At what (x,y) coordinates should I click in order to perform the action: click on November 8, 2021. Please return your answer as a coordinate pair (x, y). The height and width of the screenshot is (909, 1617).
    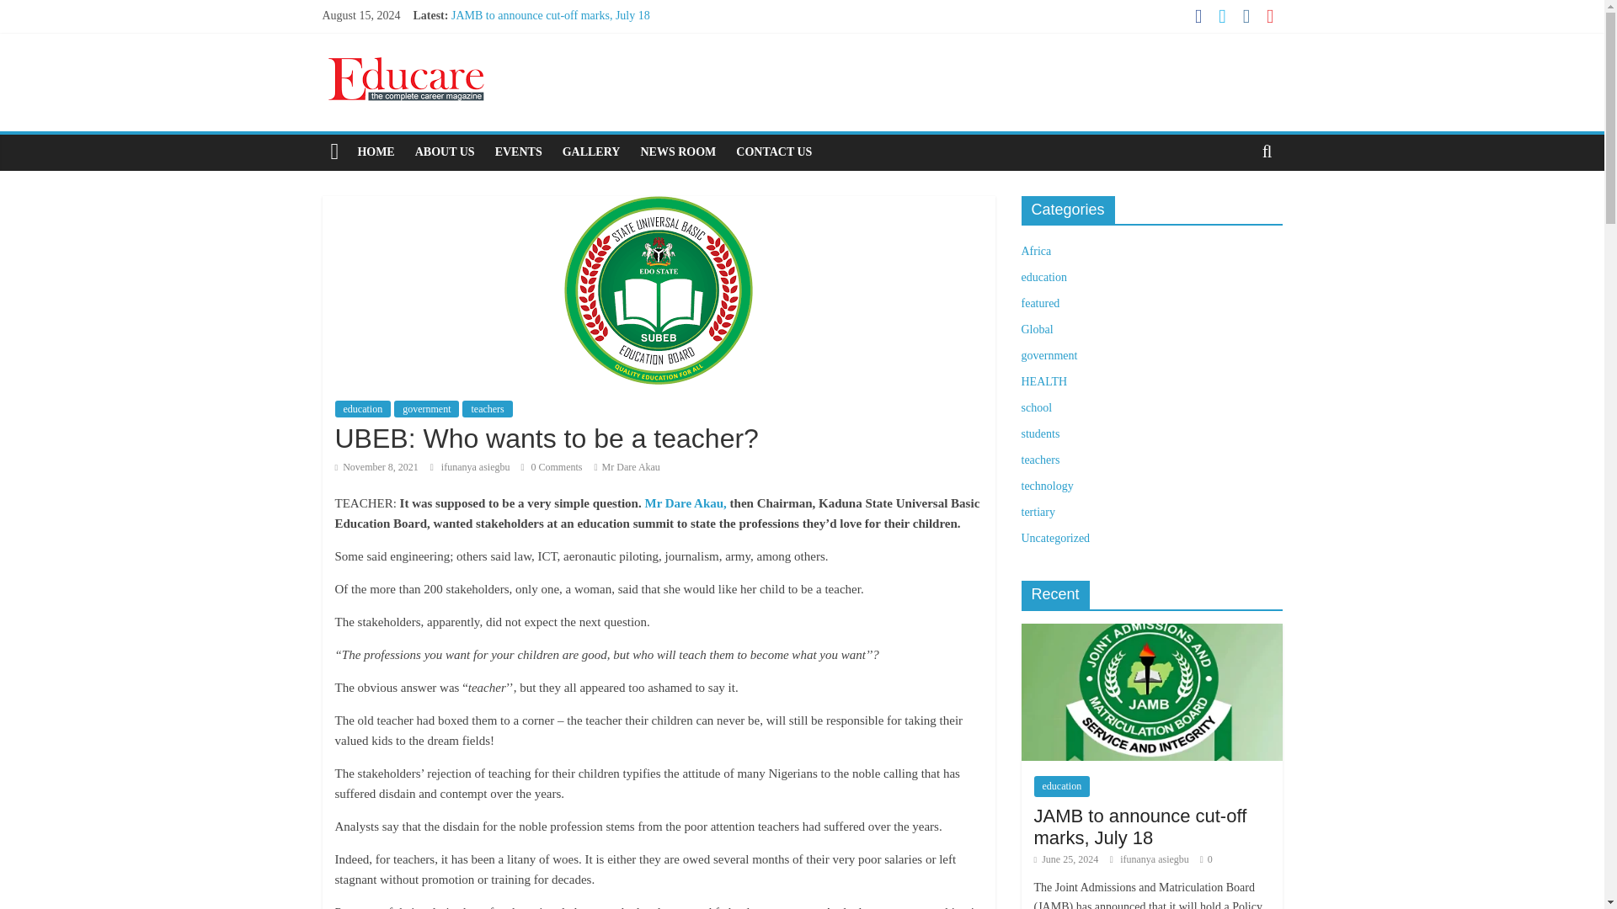
    Looking at the image, I should click on (376, 466).